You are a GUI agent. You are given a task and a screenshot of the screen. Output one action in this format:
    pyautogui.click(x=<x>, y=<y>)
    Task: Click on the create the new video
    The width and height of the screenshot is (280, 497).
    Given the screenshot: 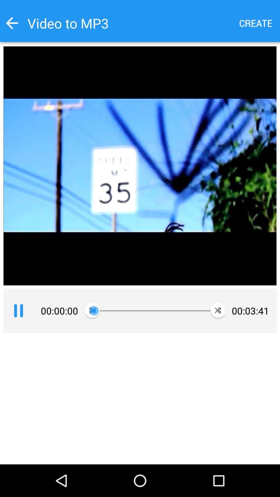 What is the action you would take?
    pyautogui.click(x=256, y=23)
    